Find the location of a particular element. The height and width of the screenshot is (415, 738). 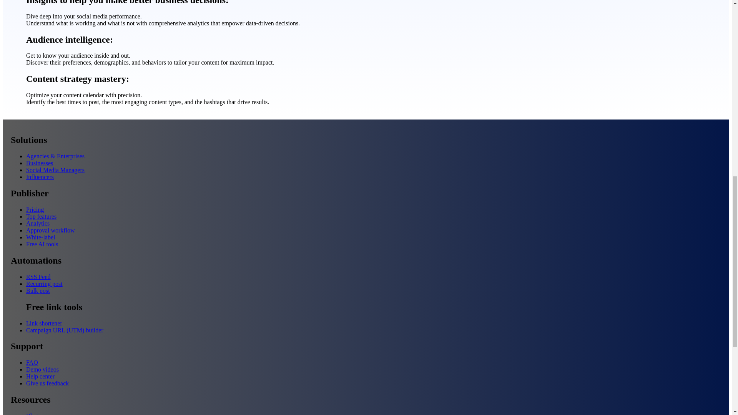

Businesses is located at coordinates (39, 163).